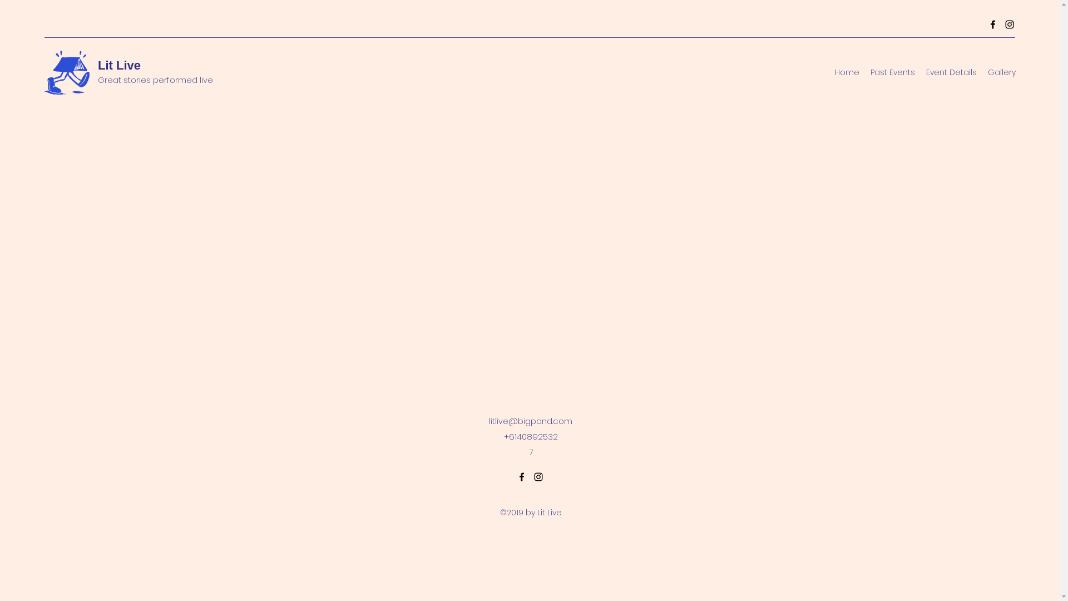  Describe the element at coordinates (893, 72) in the screenshot. I see `Past Events` at that location.